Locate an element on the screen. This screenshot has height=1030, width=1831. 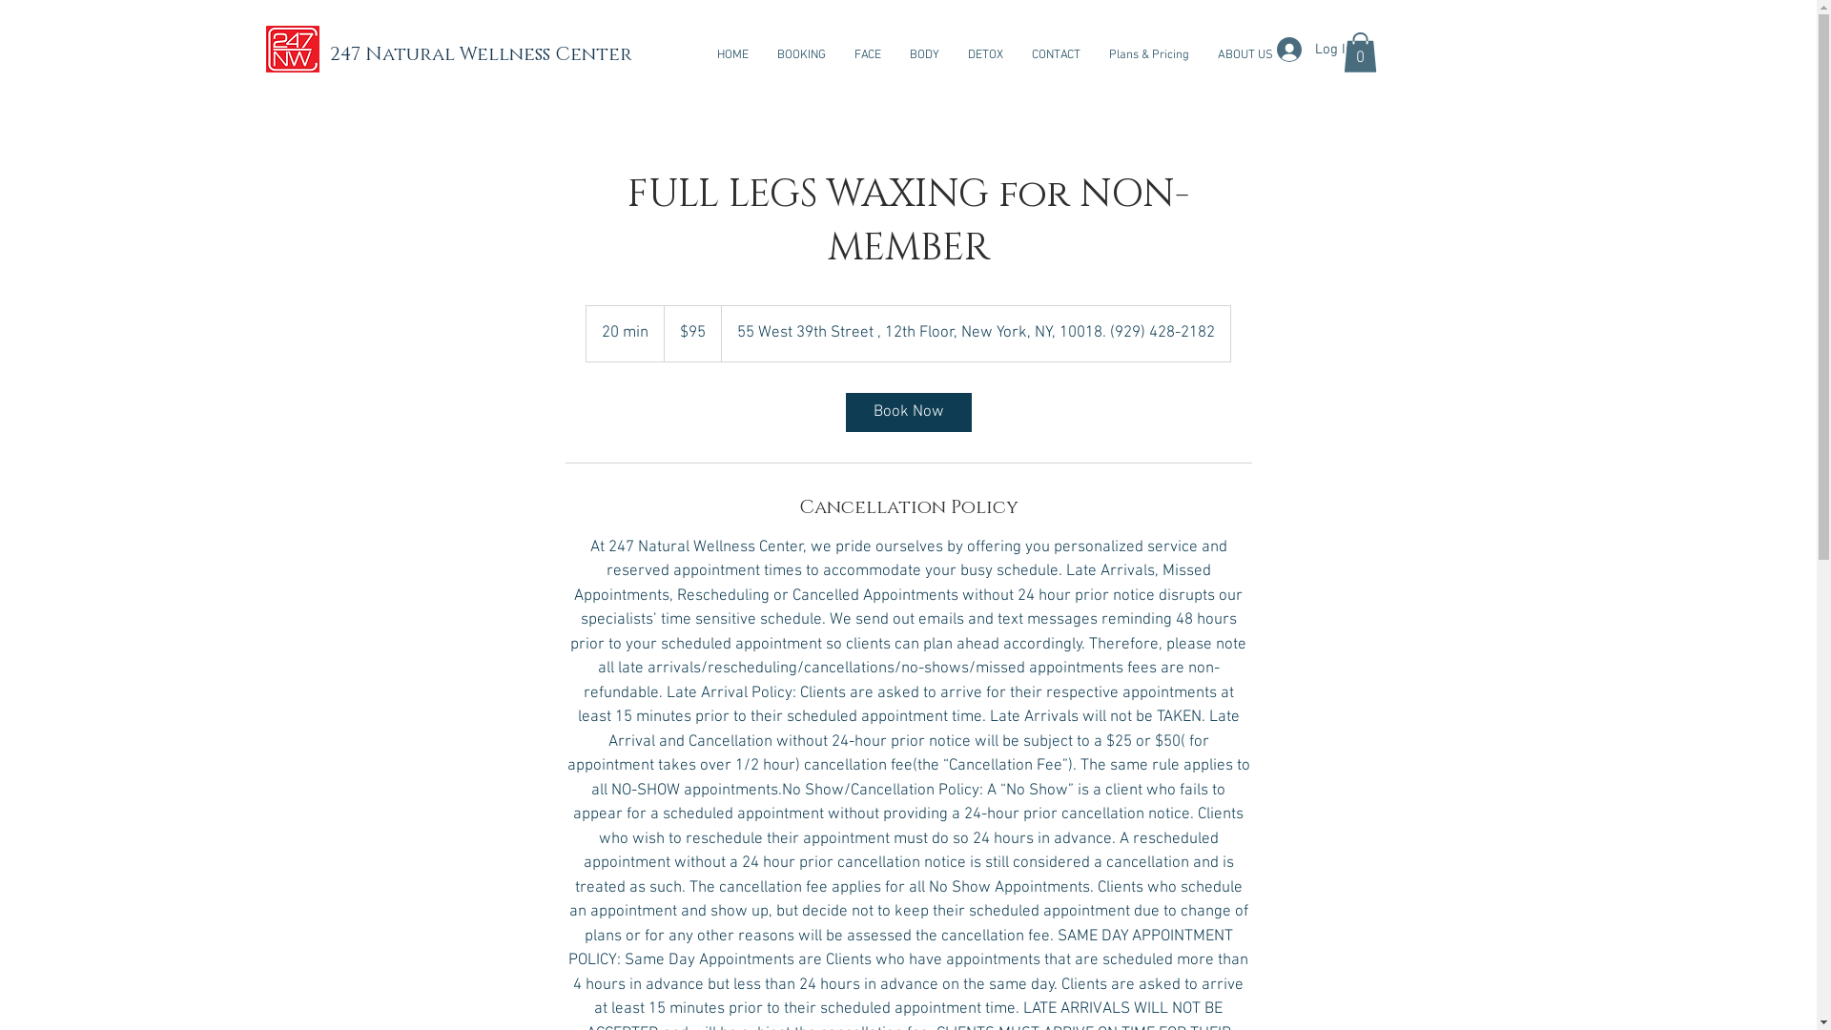
Book Now is located at coordinates (908, 412).